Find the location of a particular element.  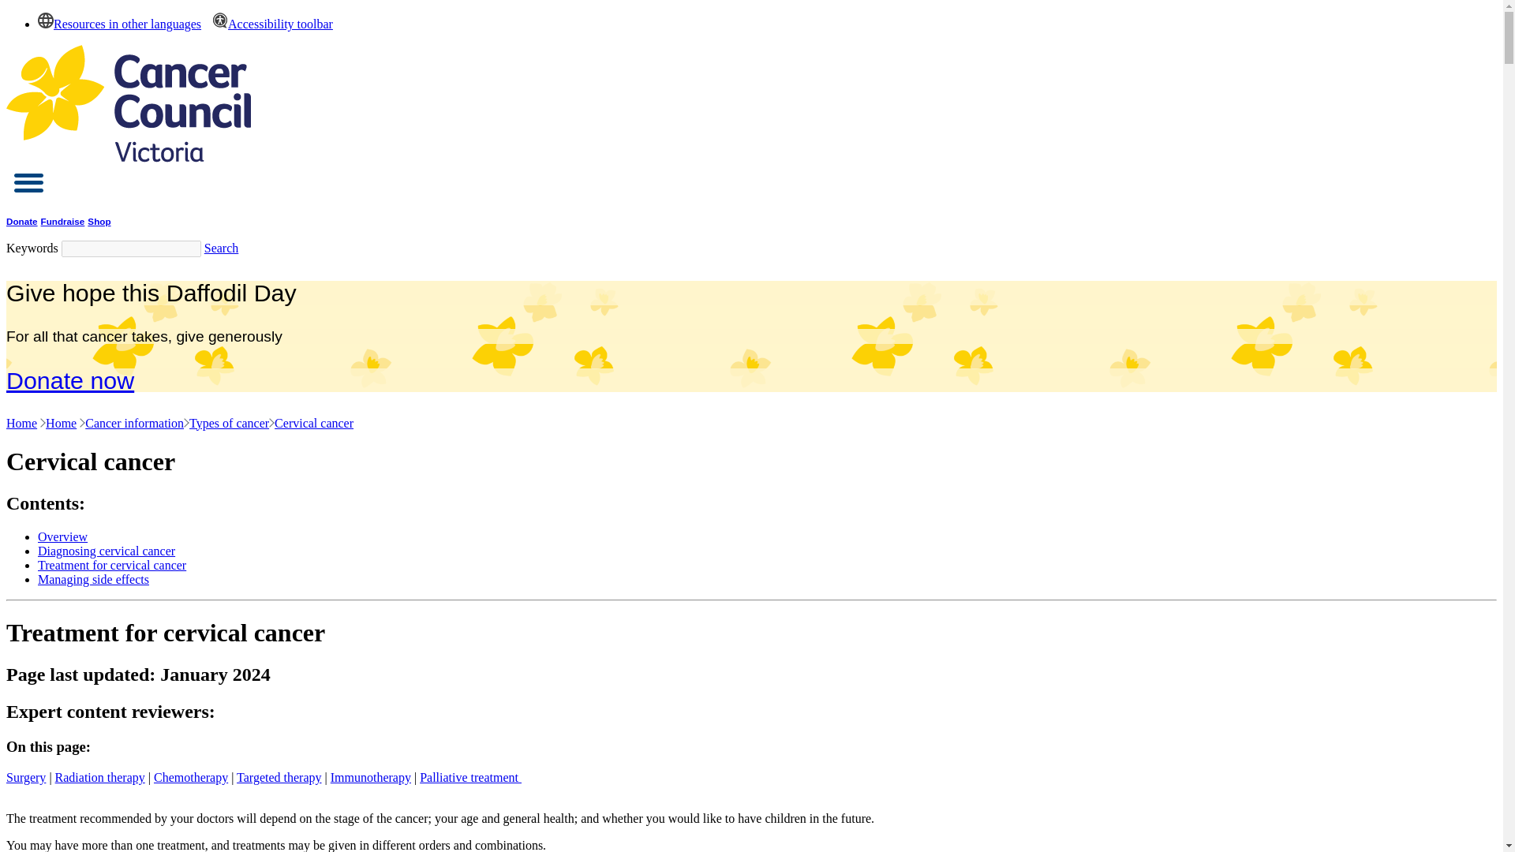

Resources in other languages is located at coordinates (120, 24).